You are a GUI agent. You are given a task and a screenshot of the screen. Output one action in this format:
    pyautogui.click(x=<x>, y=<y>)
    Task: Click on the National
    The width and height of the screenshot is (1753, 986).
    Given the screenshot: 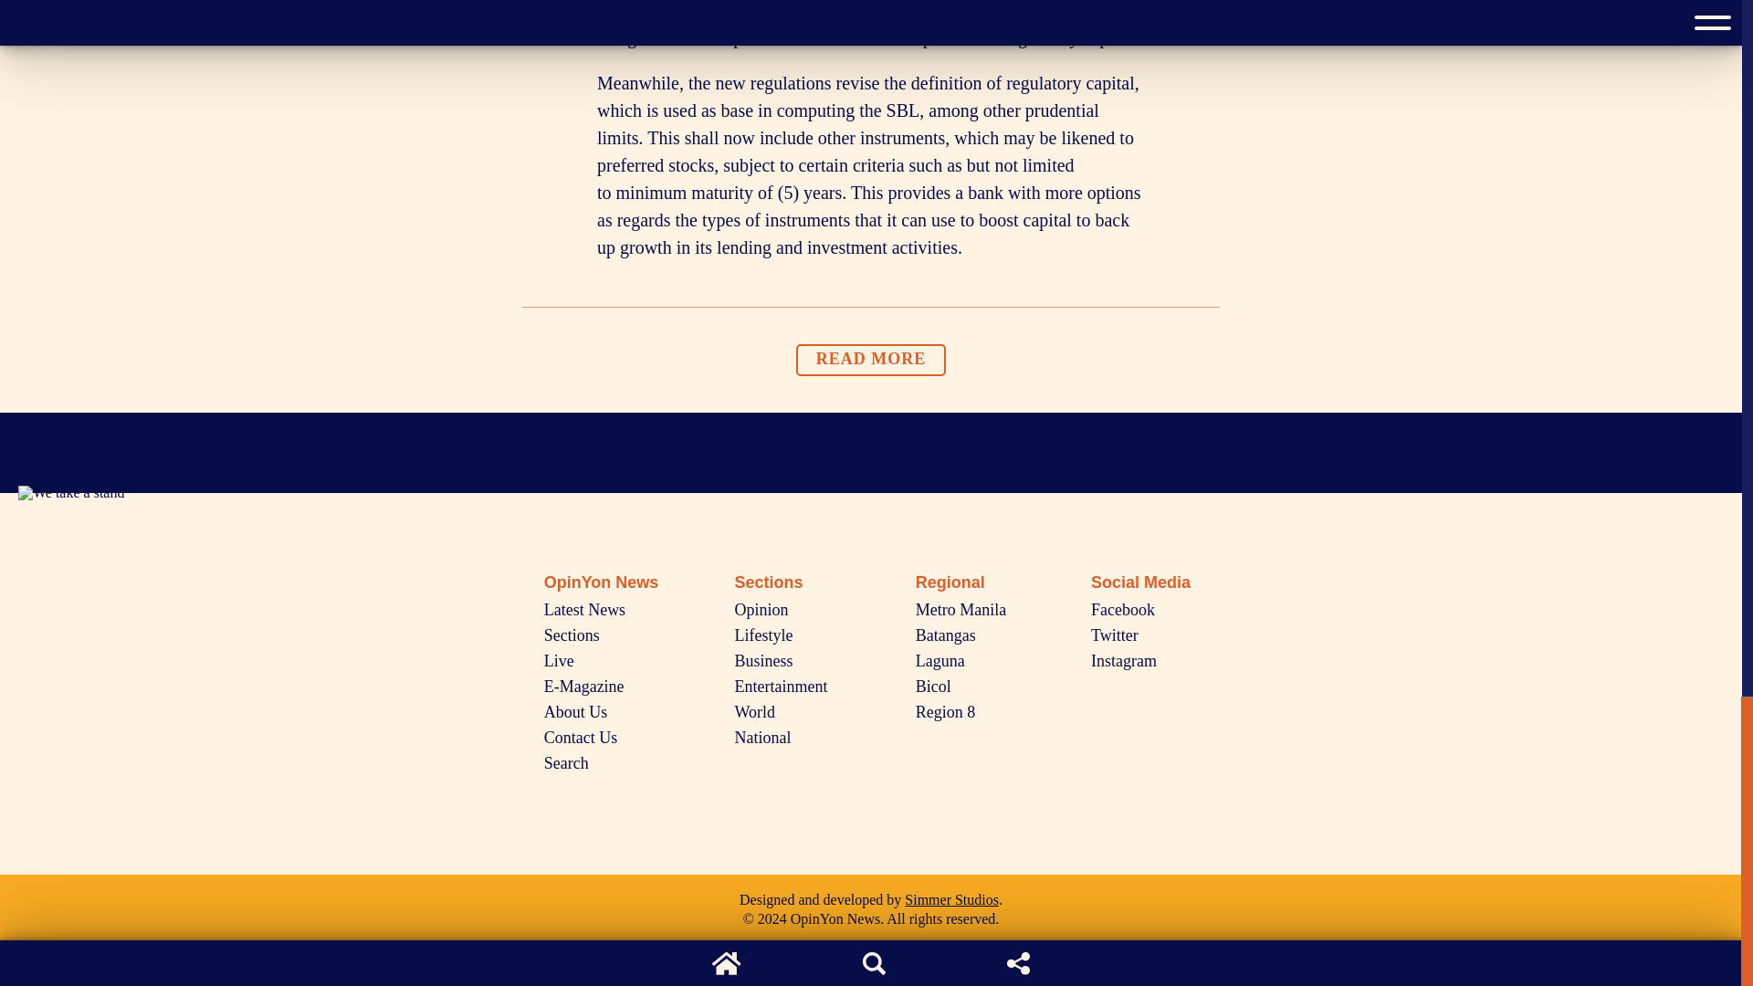 What is the action you would take?
    pyautogui.click(x=763, y=738)
    